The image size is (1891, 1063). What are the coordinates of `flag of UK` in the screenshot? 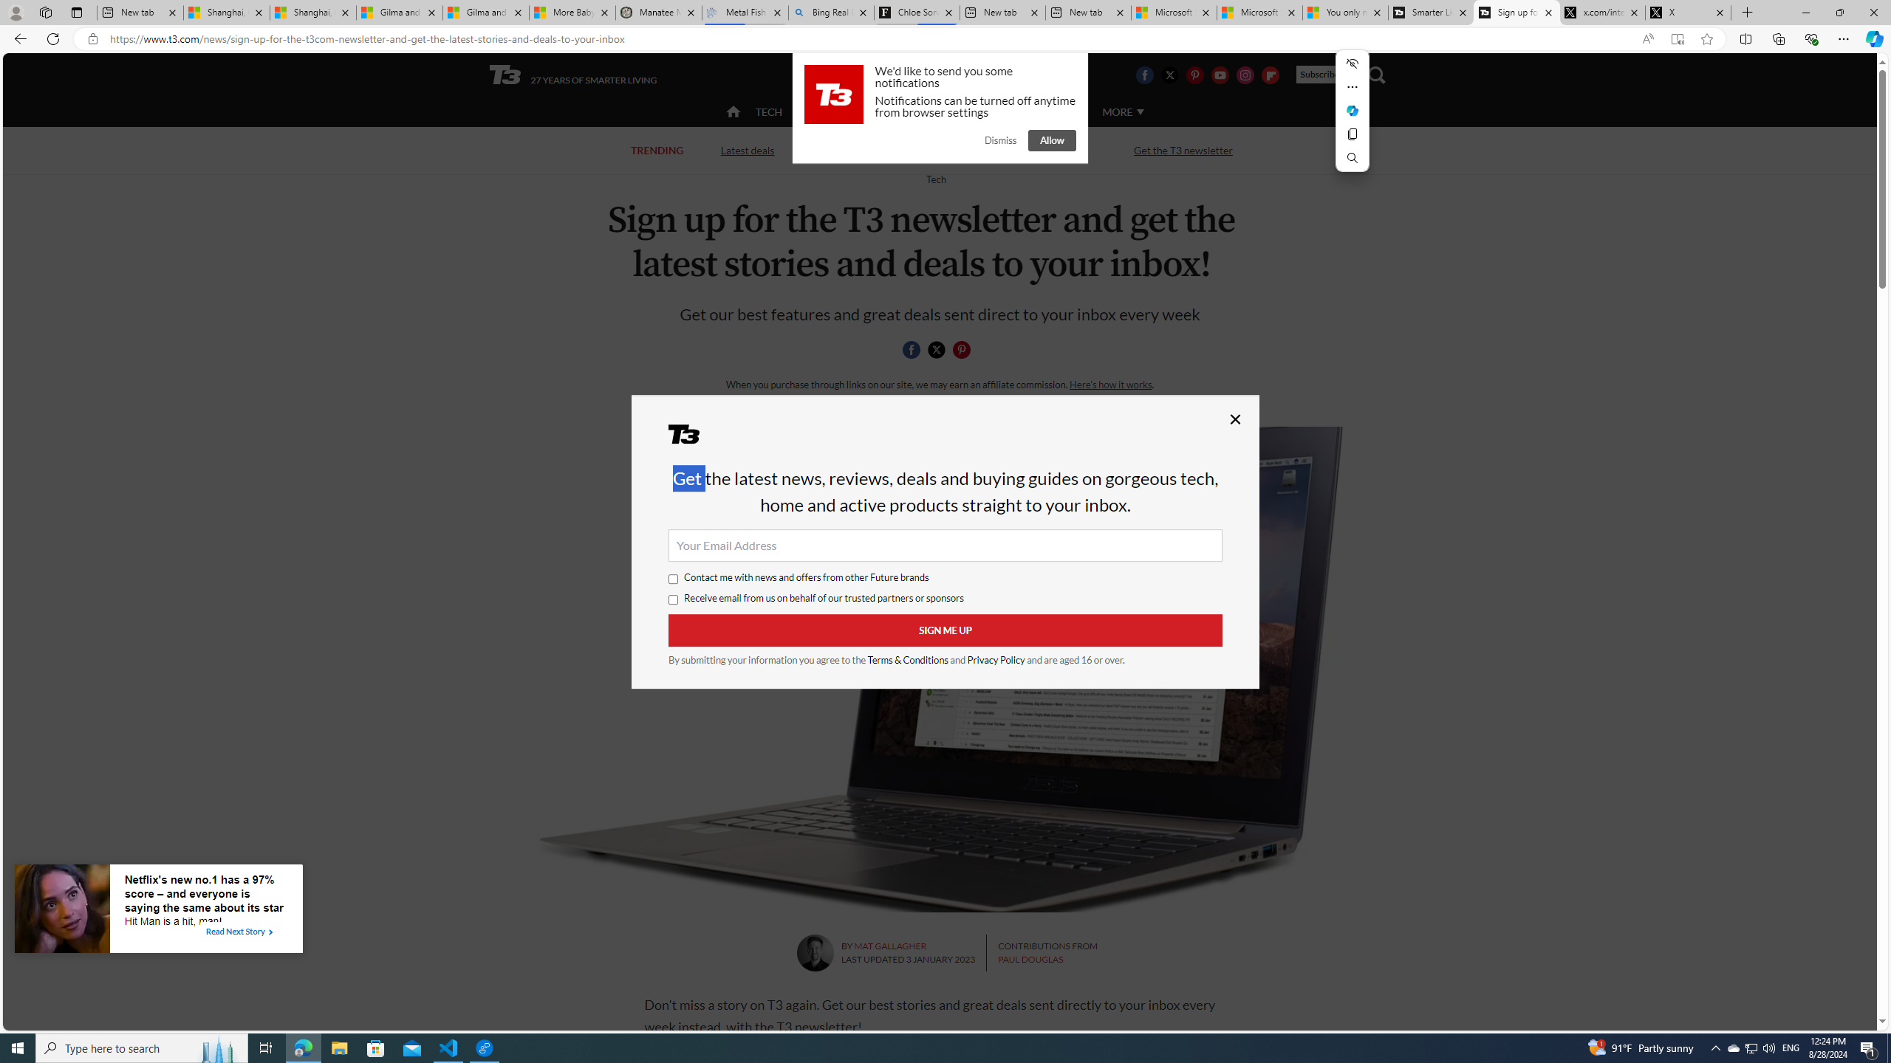 It's located at (977, 75).